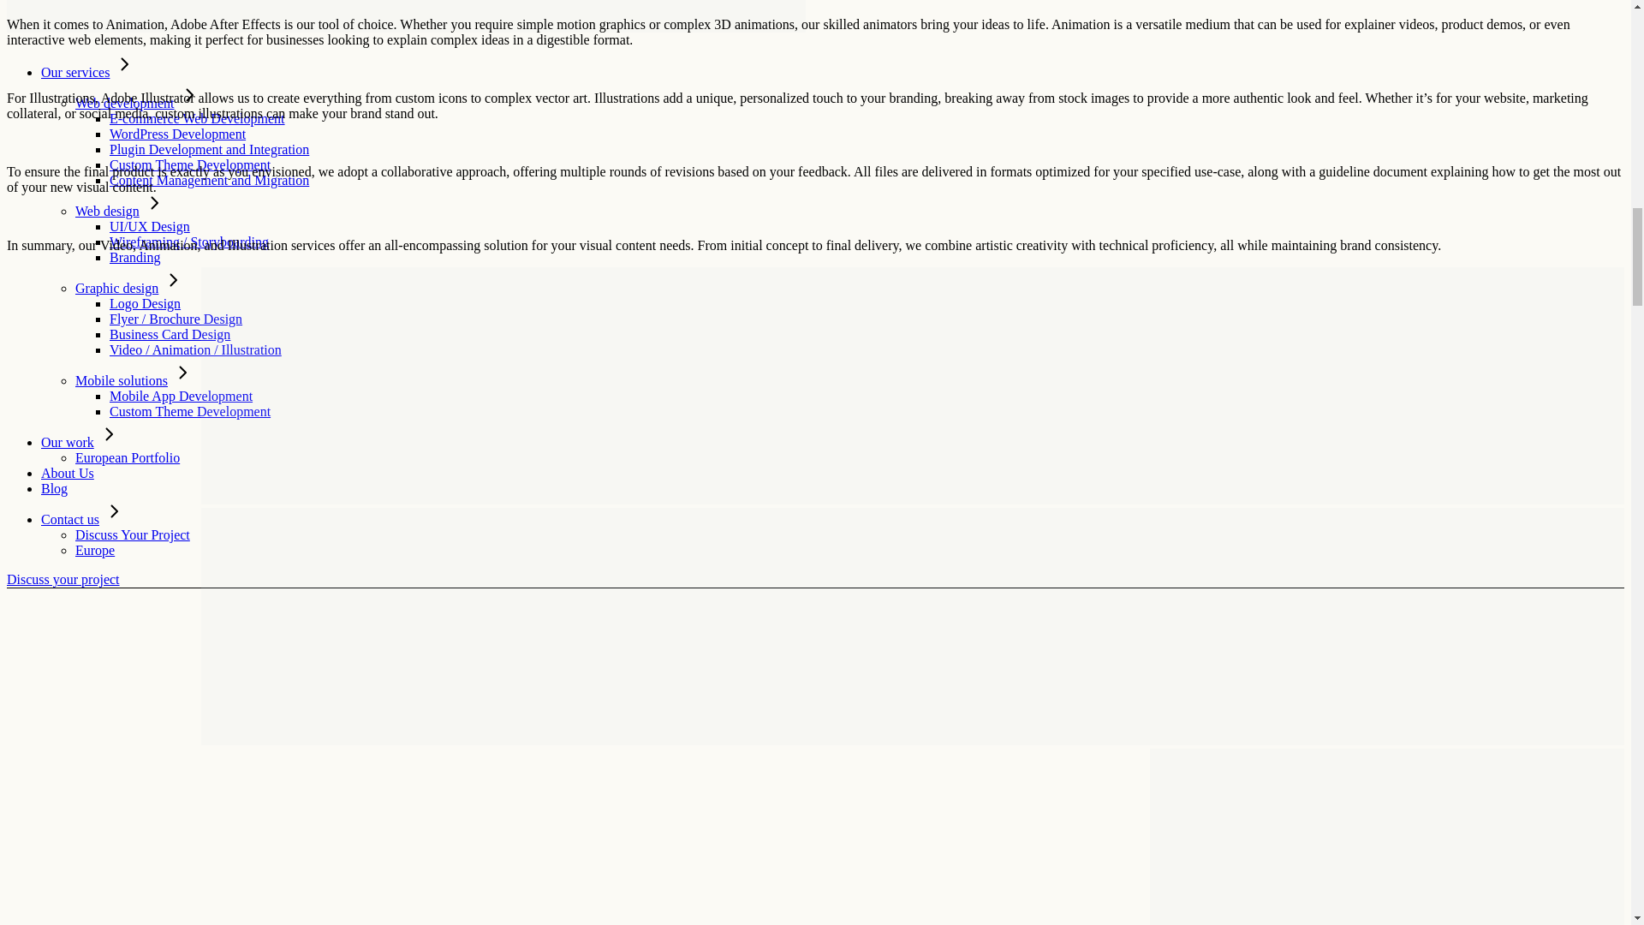 The height and width of the screenshot is (925, 1644). Describe the element at coordinates (209, 149) in the screenshot. I see `Plugin Development and Integration` at that location.